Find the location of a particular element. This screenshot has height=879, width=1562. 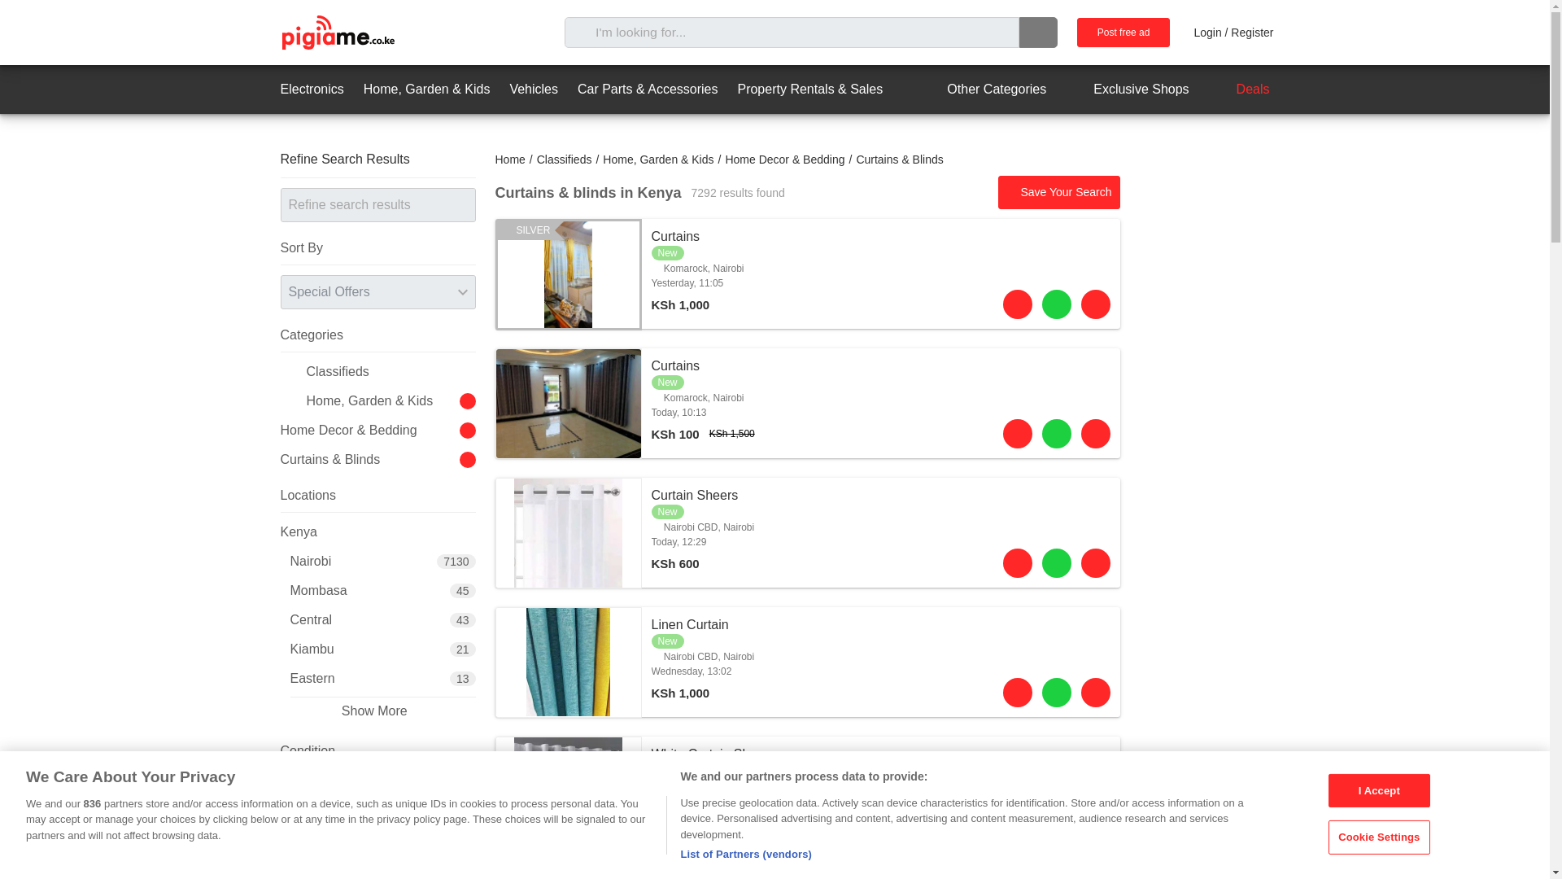

Electronics is located at coordinates (1124, 33).